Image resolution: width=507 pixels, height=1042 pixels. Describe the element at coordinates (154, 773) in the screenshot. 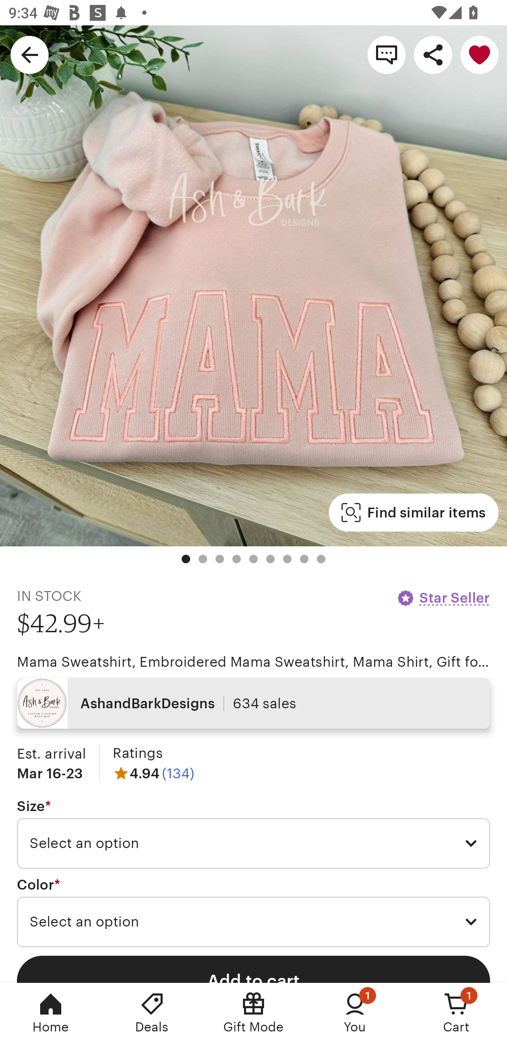

I see `4.94 (134)` at that location.